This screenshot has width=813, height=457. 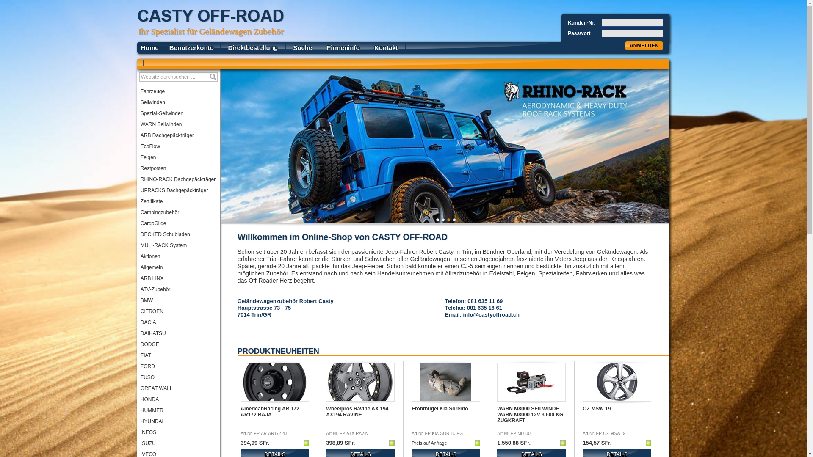 I want to click on Zertifikate, so click(x=179, y=202).